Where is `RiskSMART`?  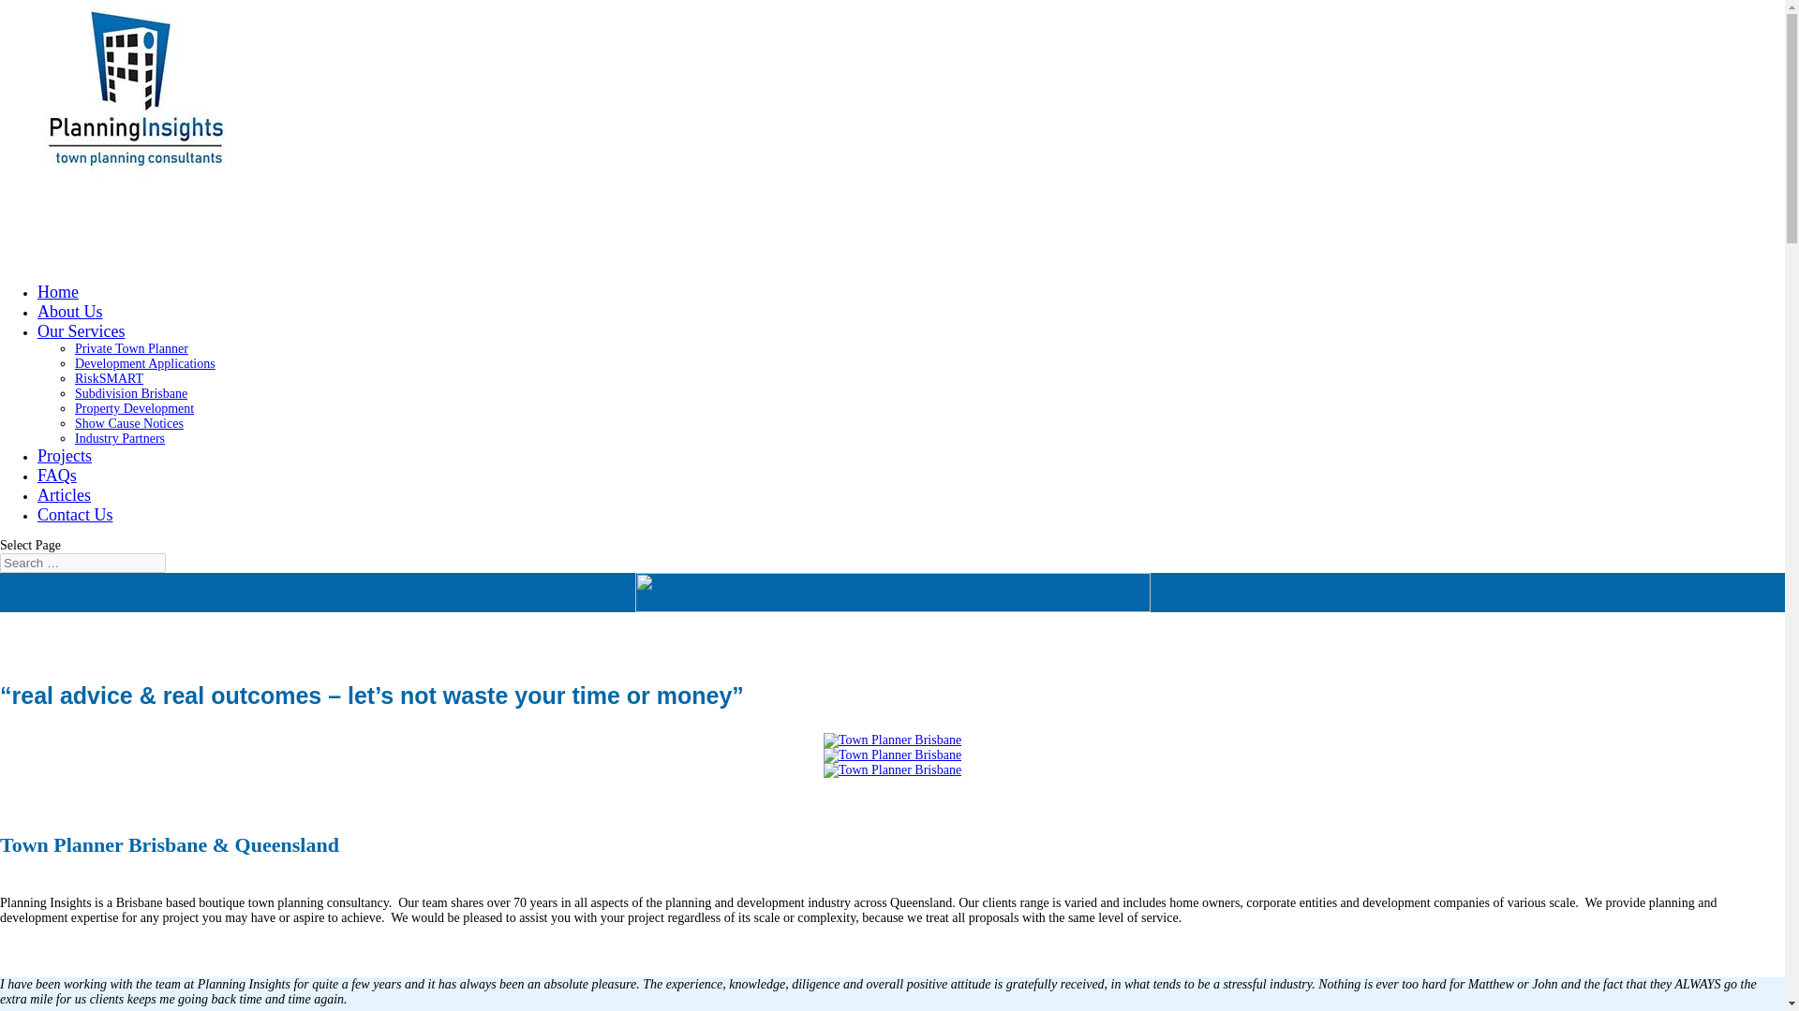
RiskSMART is located at coordinates (109, 378).